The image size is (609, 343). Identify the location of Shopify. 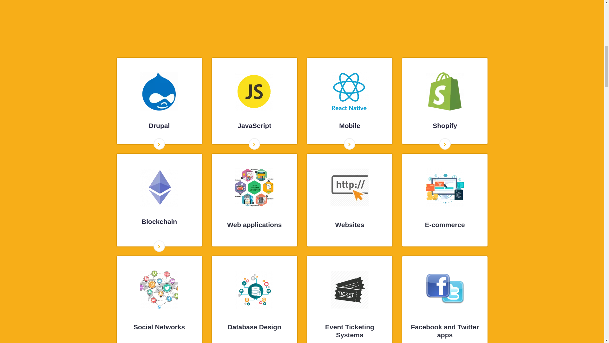
(445, 125).